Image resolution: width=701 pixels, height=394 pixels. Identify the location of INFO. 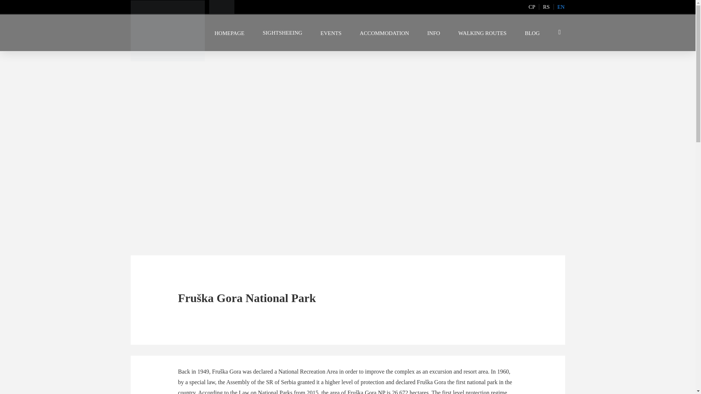
(433, 33).